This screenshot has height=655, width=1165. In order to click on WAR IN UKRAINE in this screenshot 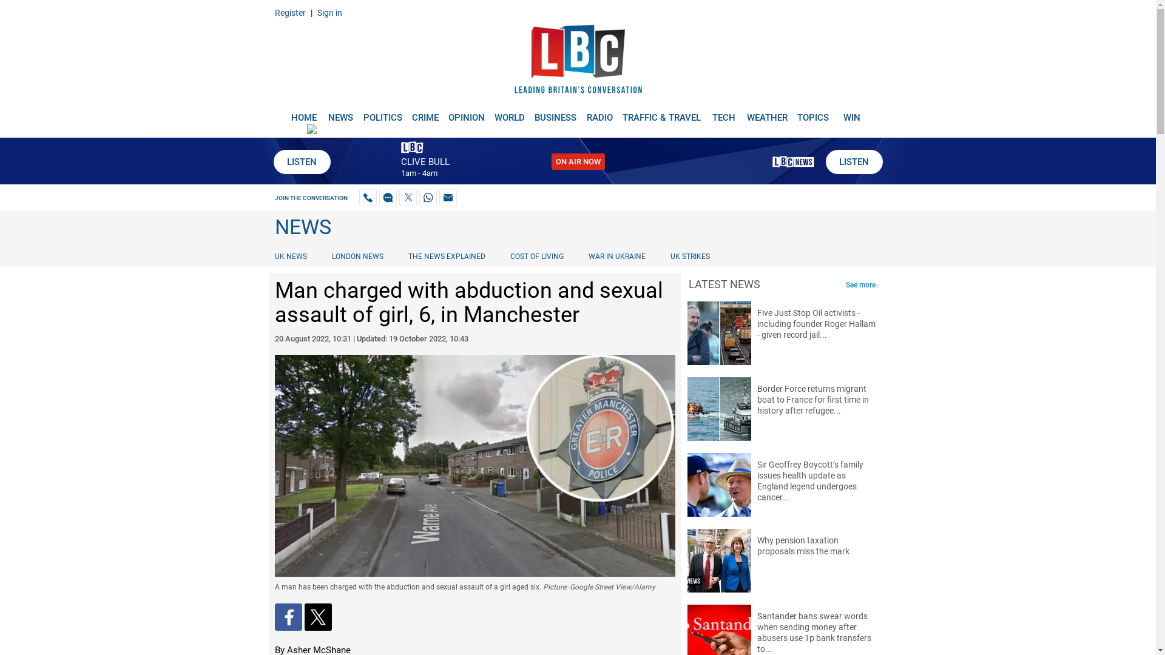, I will do `click(616, 256)`.